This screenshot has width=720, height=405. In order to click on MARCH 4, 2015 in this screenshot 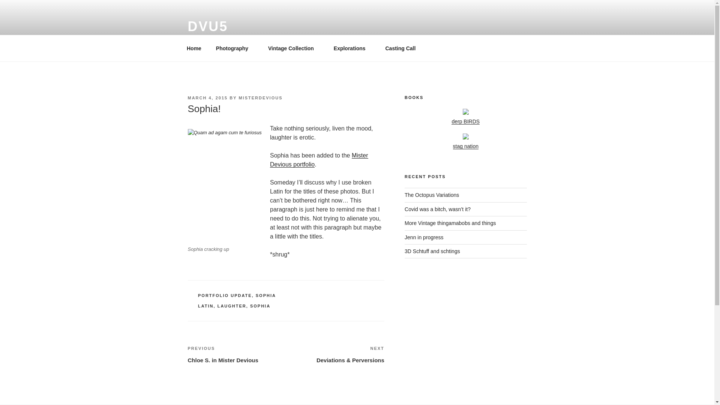, I will do `click(207, 97)`.